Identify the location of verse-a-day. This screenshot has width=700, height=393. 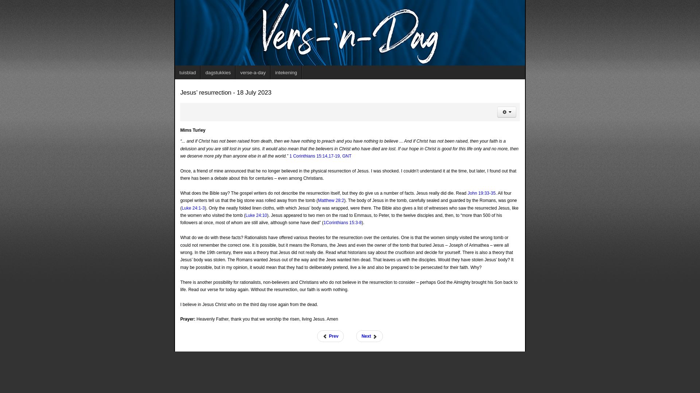
(253, 72).